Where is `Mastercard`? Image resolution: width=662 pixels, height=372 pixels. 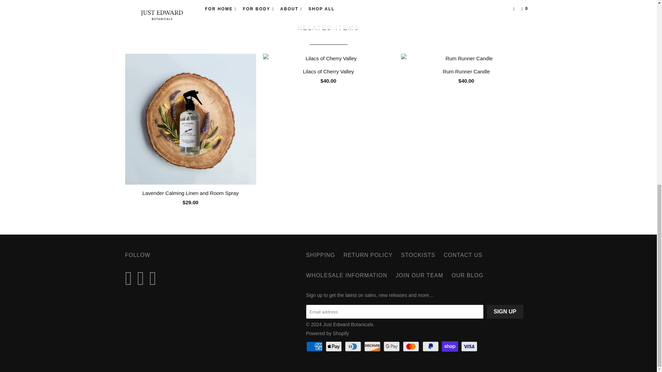
Mastercard is located at coordinates (411, 347).